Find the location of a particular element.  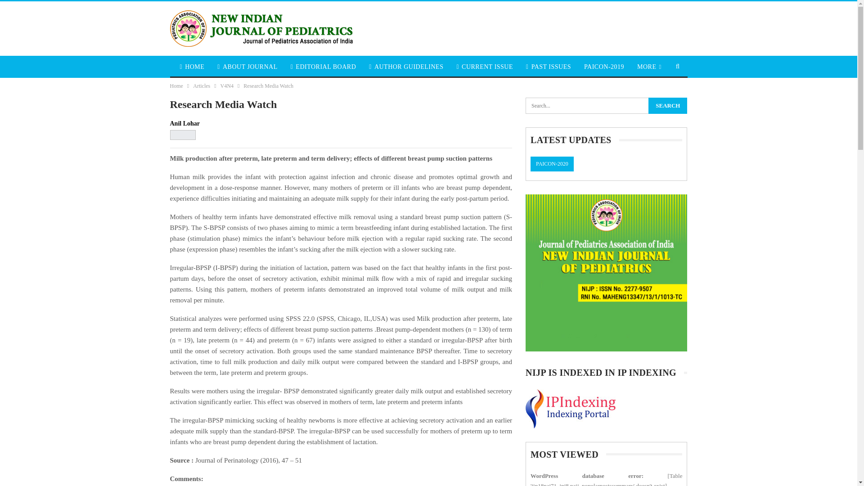

MORE is located at coordinates (649, 67).